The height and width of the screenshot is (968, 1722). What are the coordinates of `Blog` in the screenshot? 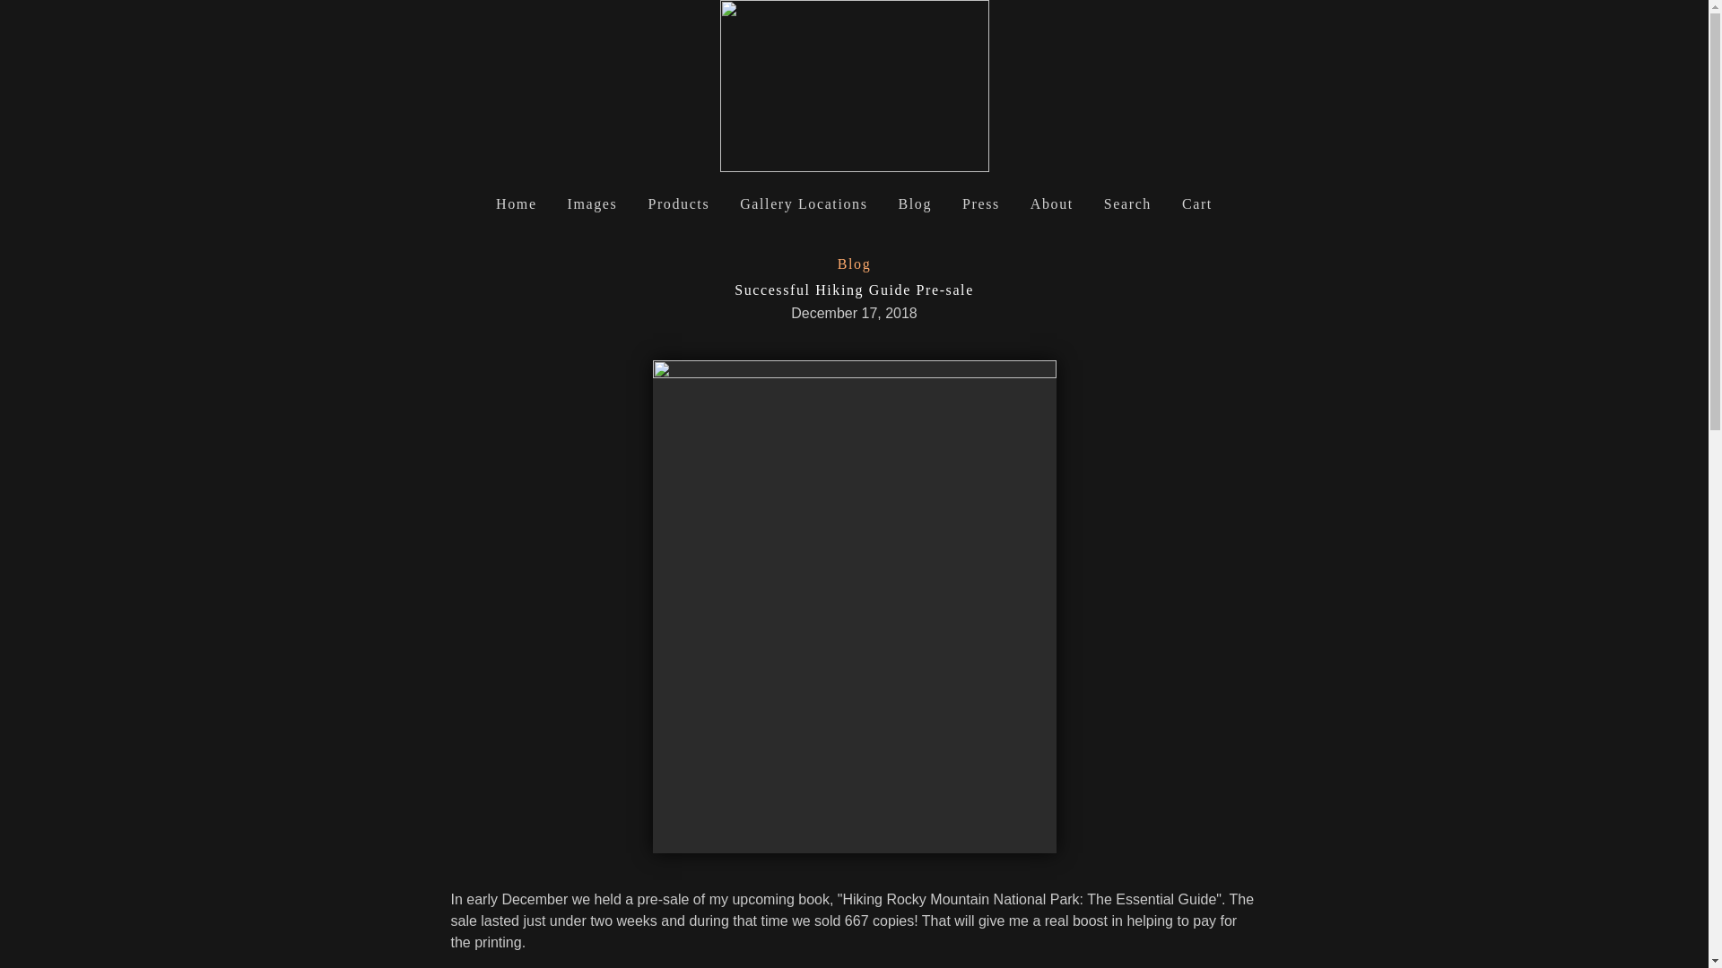 It's located at (854, 264).